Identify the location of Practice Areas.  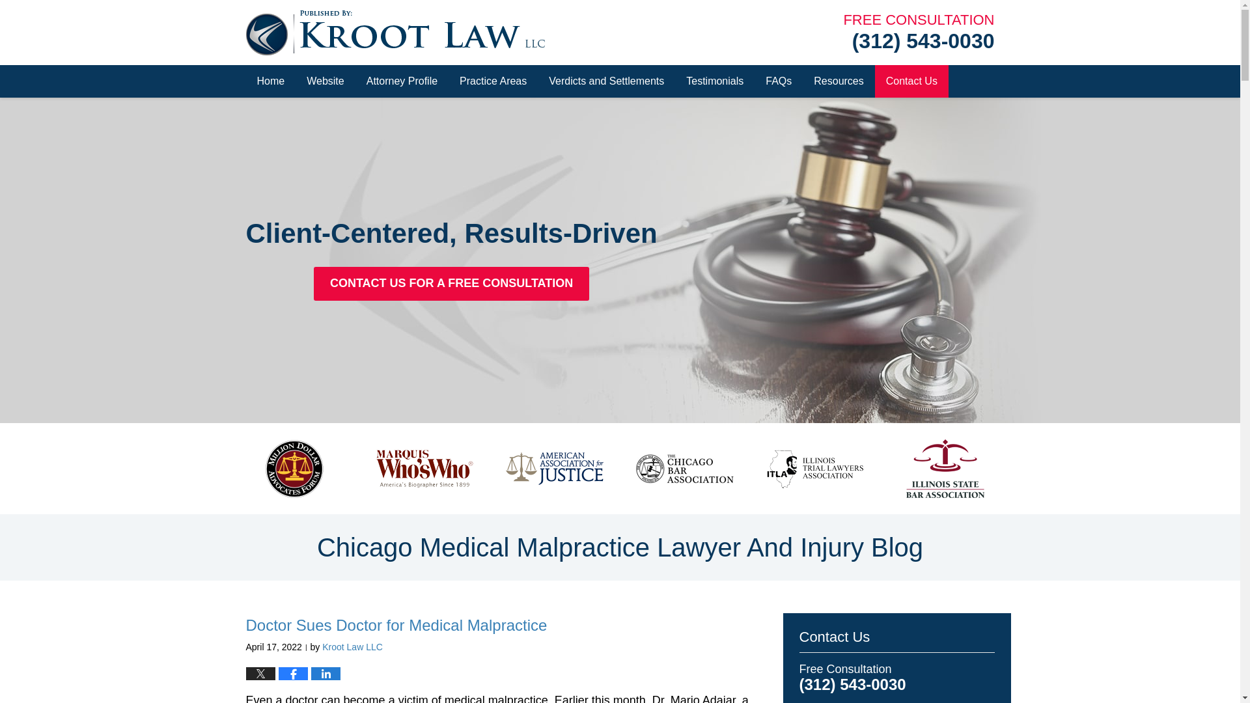
(493, 81).